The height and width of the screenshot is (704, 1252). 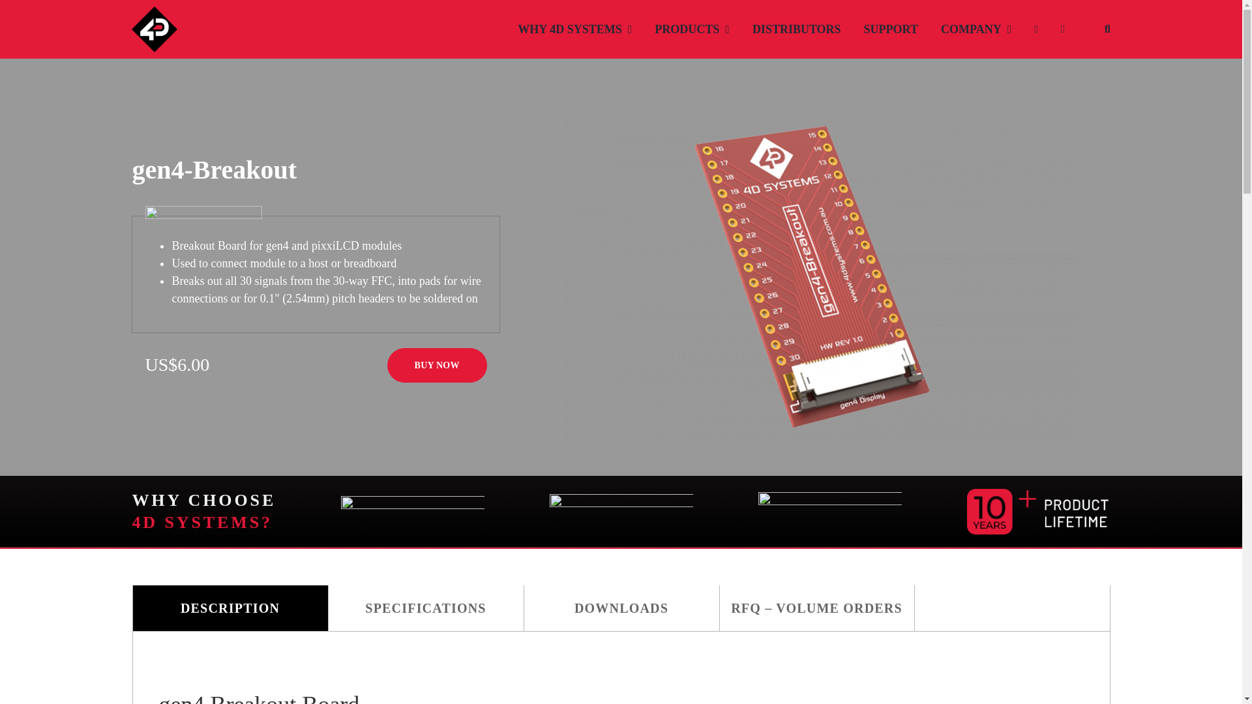 What do you see at coordinates (203, 215) in the screenshot?
I see `main-features-label` at bounding box center [203, 215].